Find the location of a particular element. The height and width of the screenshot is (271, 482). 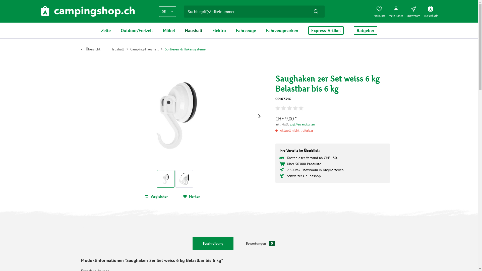

Vorschau: Saughaken 2er Set weiss 6 kg Belastbar bis 6 kg is located at coordinates (184, 179).